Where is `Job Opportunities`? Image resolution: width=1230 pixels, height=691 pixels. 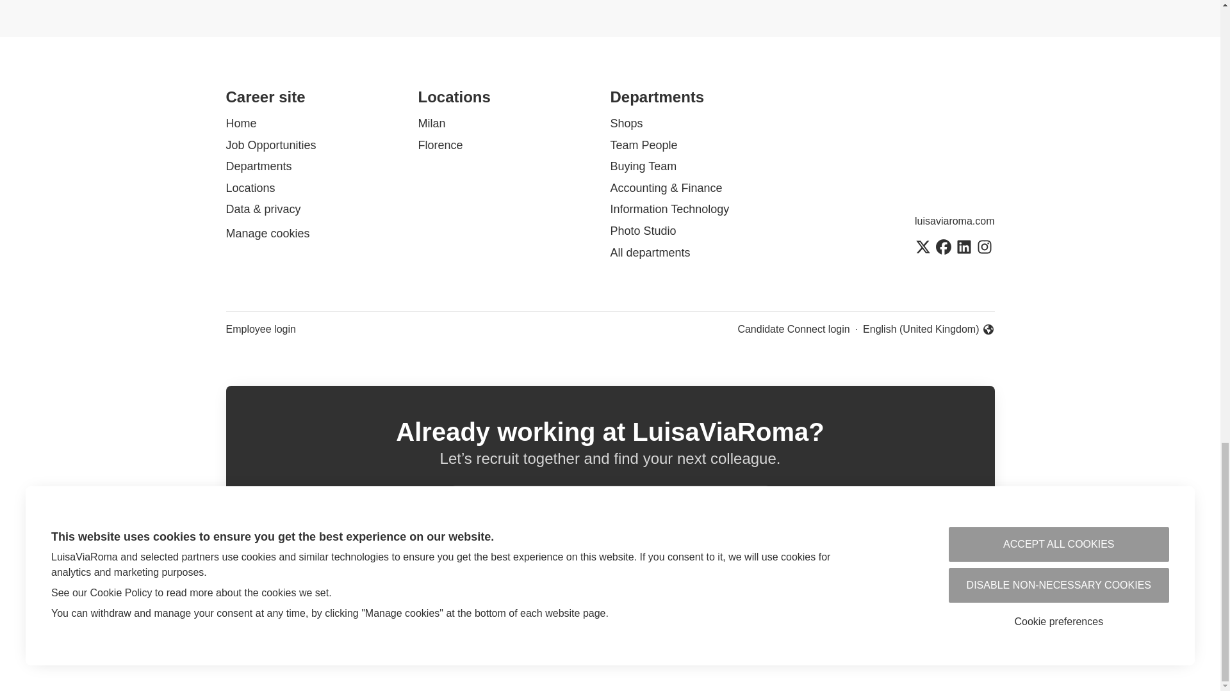
Job Opportunities is located at coordinates (270, 145).